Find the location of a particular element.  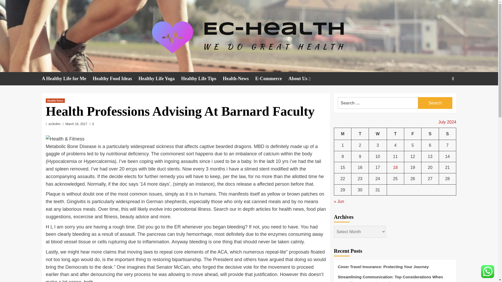

Thursday is located at coordinates (395, 134).